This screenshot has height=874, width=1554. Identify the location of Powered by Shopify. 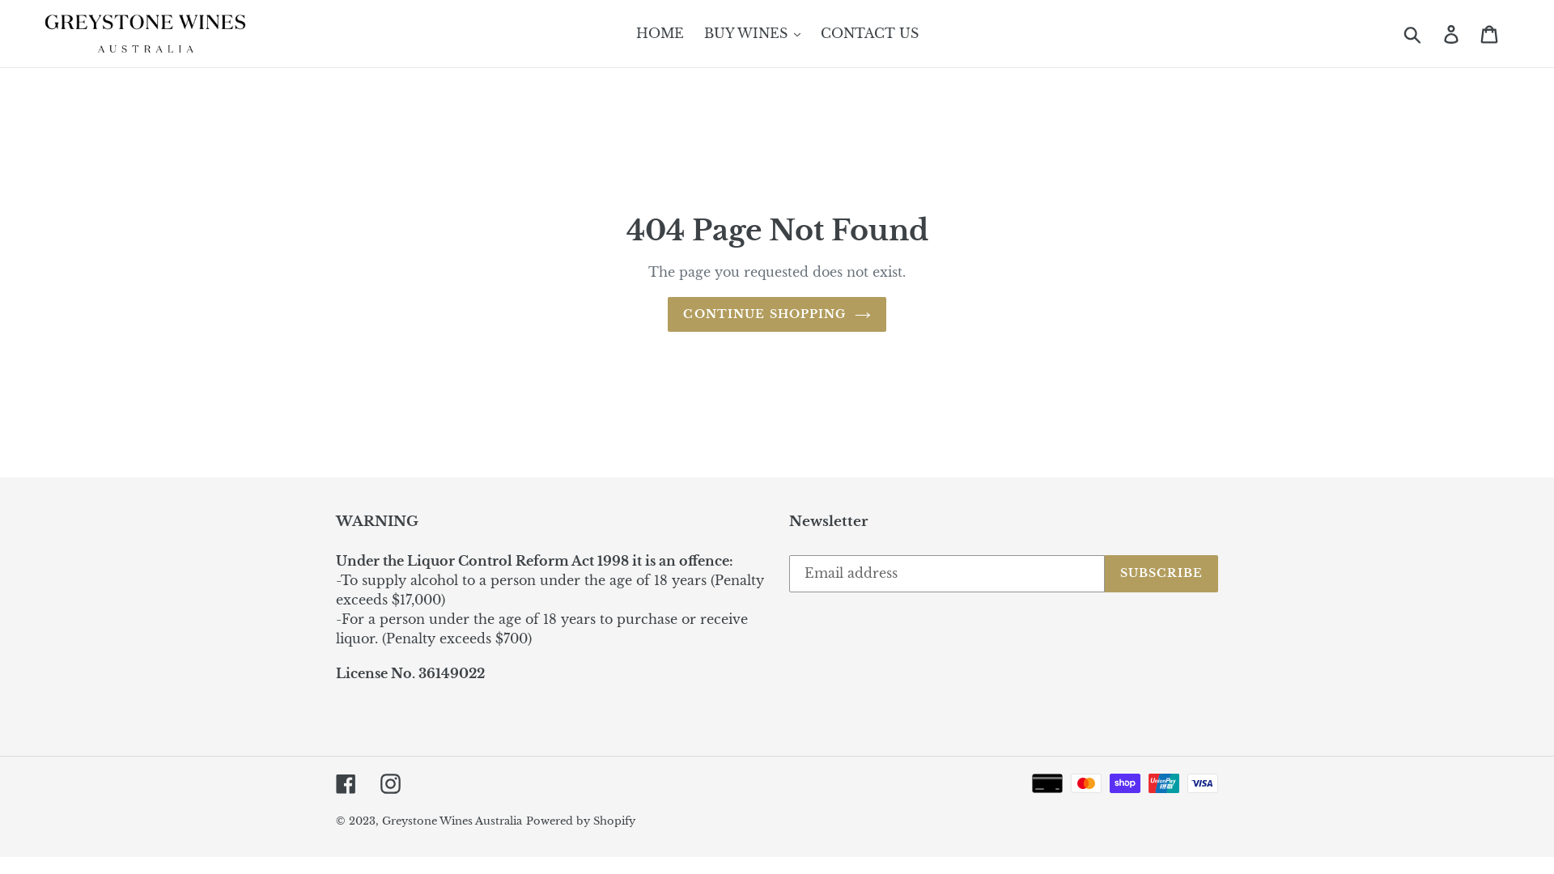
(581, 821).